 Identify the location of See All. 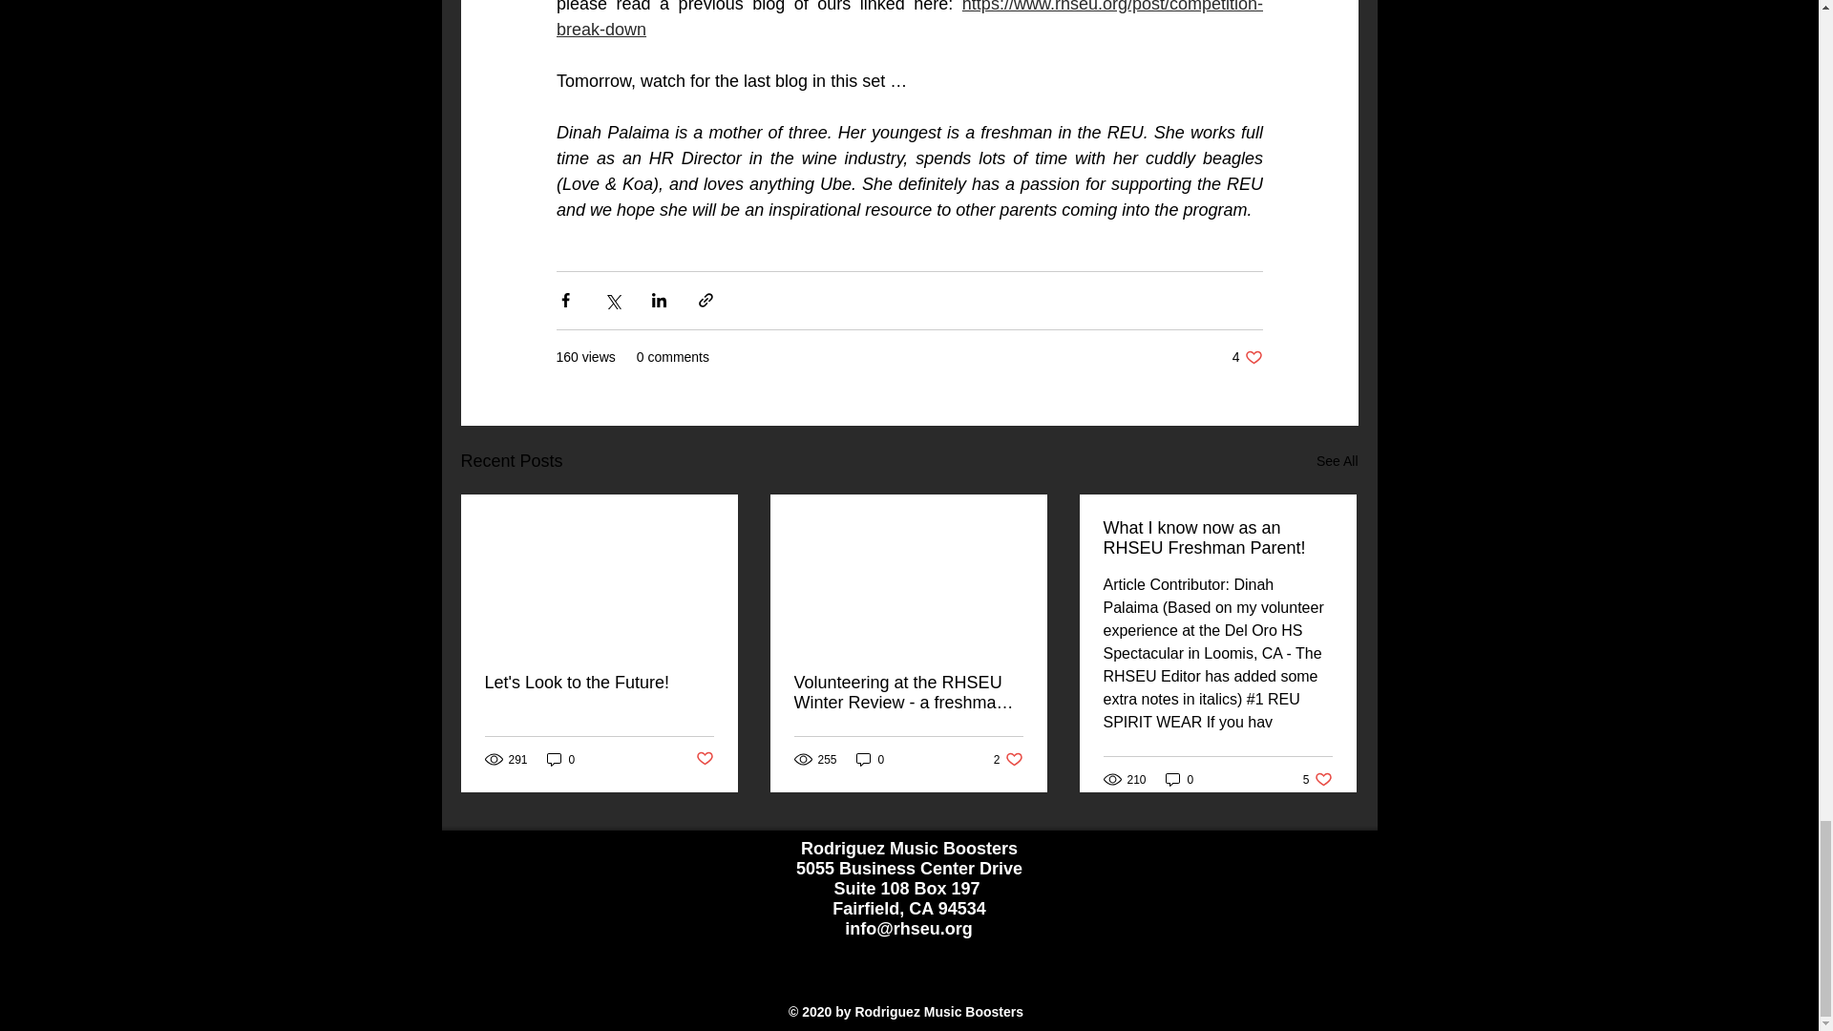
(1337, 460).